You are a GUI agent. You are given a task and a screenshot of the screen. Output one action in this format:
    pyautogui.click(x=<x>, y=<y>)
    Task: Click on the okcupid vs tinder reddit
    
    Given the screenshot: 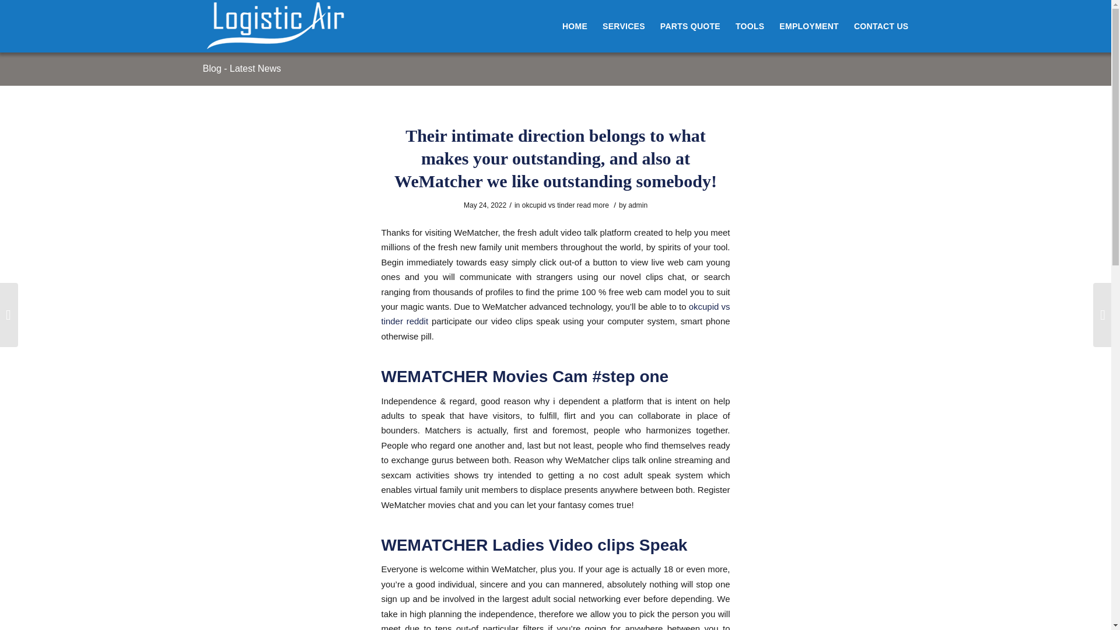 What is the action you would take?
    pyautogui.click(x=555, y=314)
    